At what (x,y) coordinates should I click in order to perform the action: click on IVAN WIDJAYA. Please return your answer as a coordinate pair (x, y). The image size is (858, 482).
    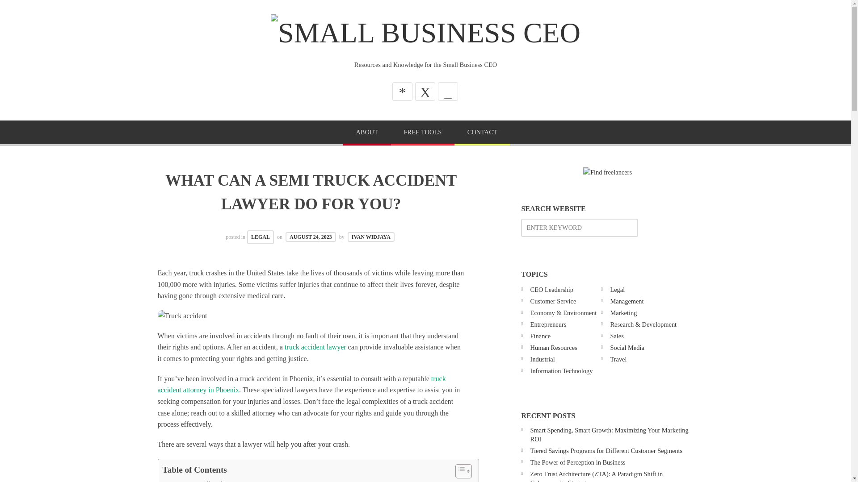
    Looking at the image, I should click on (371, 237).